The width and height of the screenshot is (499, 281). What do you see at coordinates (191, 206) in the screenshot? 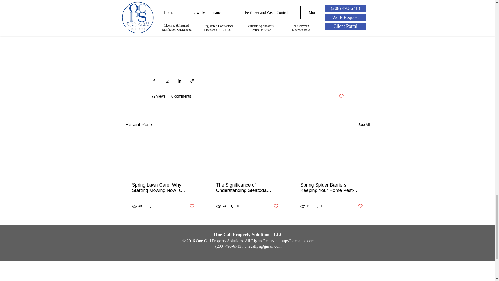
I see `Post not marked as liked` at bounding box center [191, 206].